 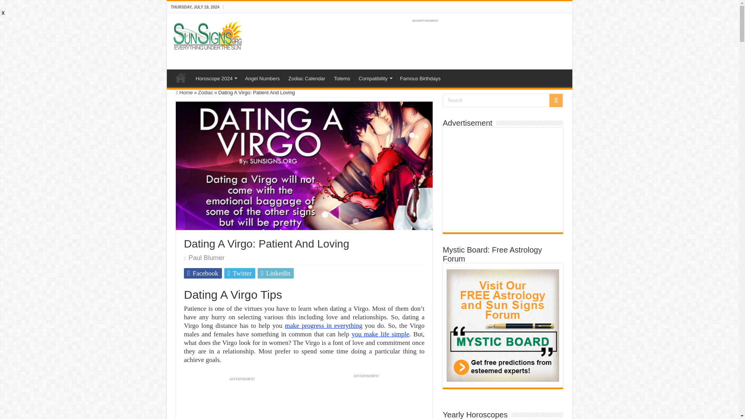 What do you see at coordinates (206, 258) in the screenshot?
I see `Paul Blumer` at bounding box center [206, 258].